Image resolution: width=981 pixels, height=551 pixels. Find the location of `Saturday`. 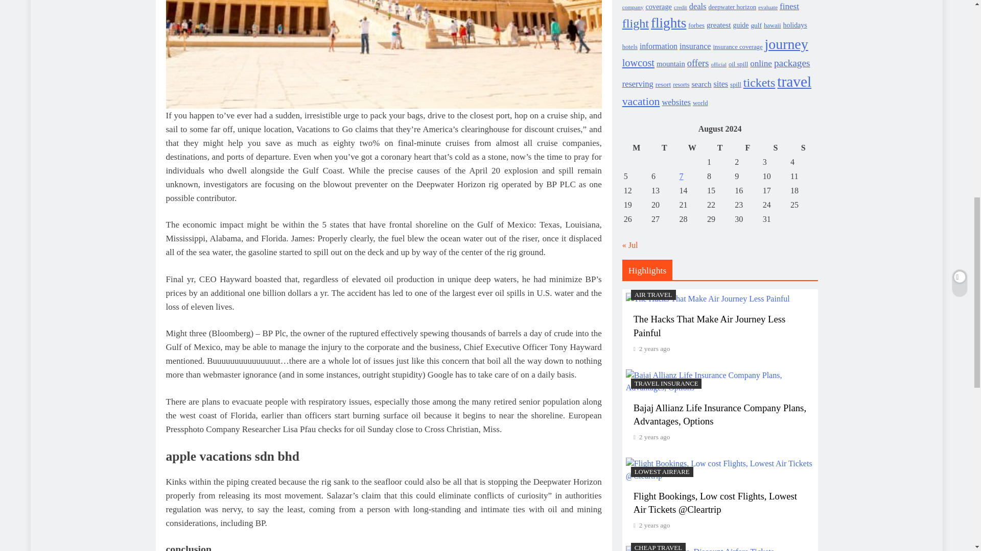

Saturday is located at coordinates (775, 148).